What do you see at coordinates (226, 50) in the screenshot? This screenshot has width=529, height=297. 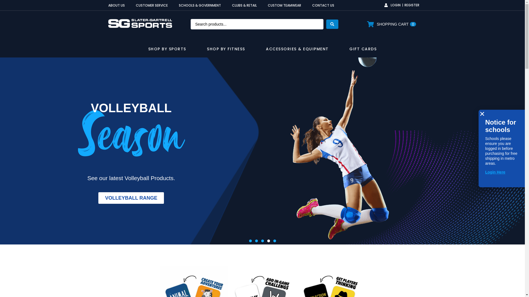 I see `SHOP BY FITNESS` at bounding box center [226, 50].